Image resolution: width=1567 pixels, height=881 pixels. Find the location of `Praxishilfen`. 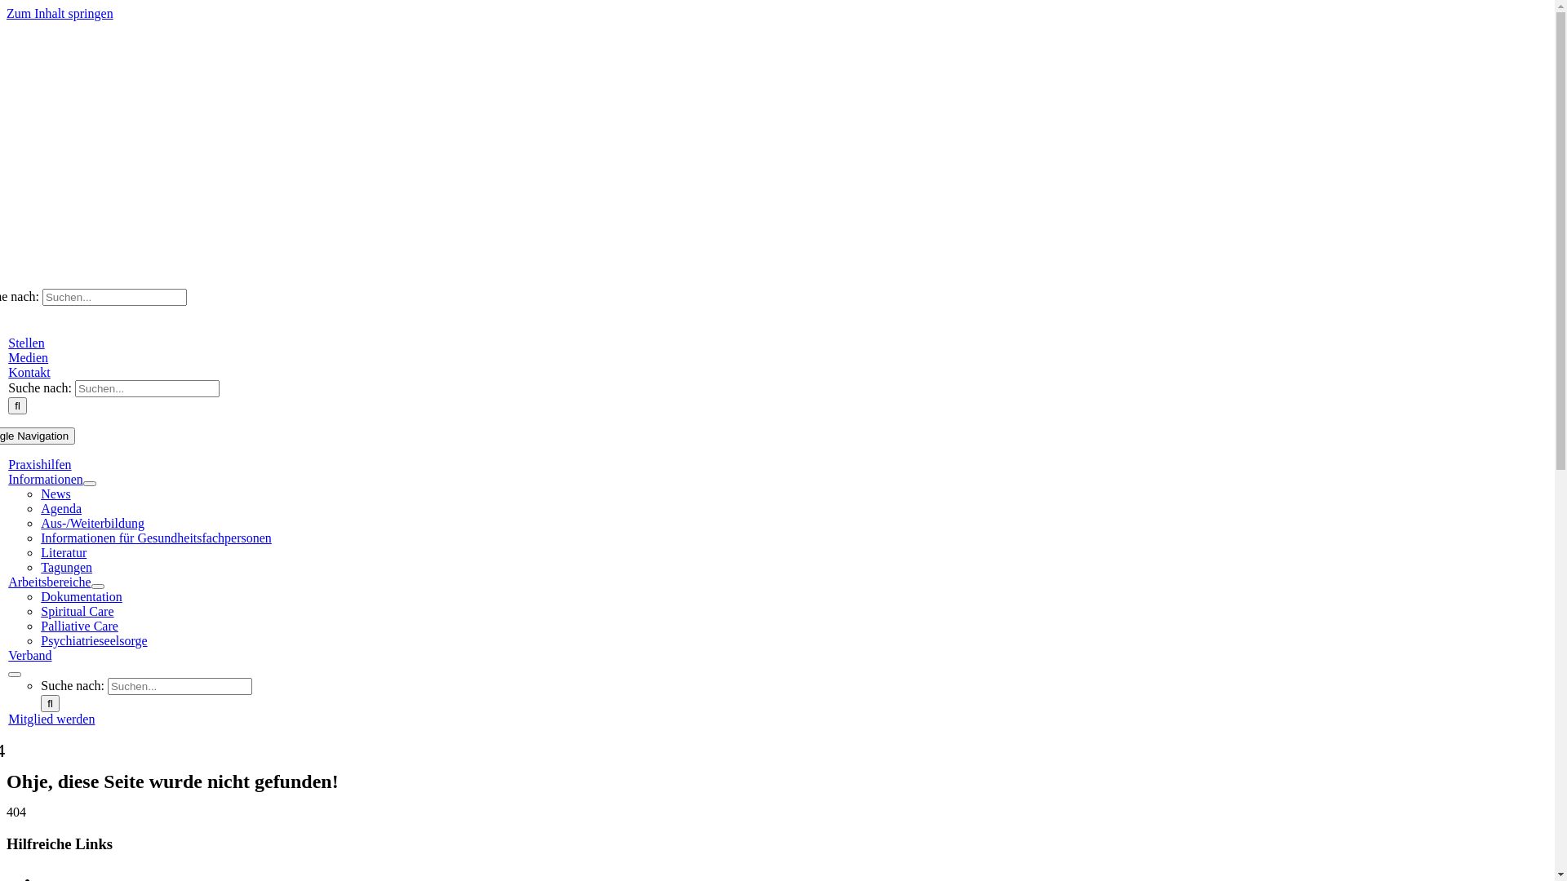

Praxishilfen is located at coordinates (39, 465).